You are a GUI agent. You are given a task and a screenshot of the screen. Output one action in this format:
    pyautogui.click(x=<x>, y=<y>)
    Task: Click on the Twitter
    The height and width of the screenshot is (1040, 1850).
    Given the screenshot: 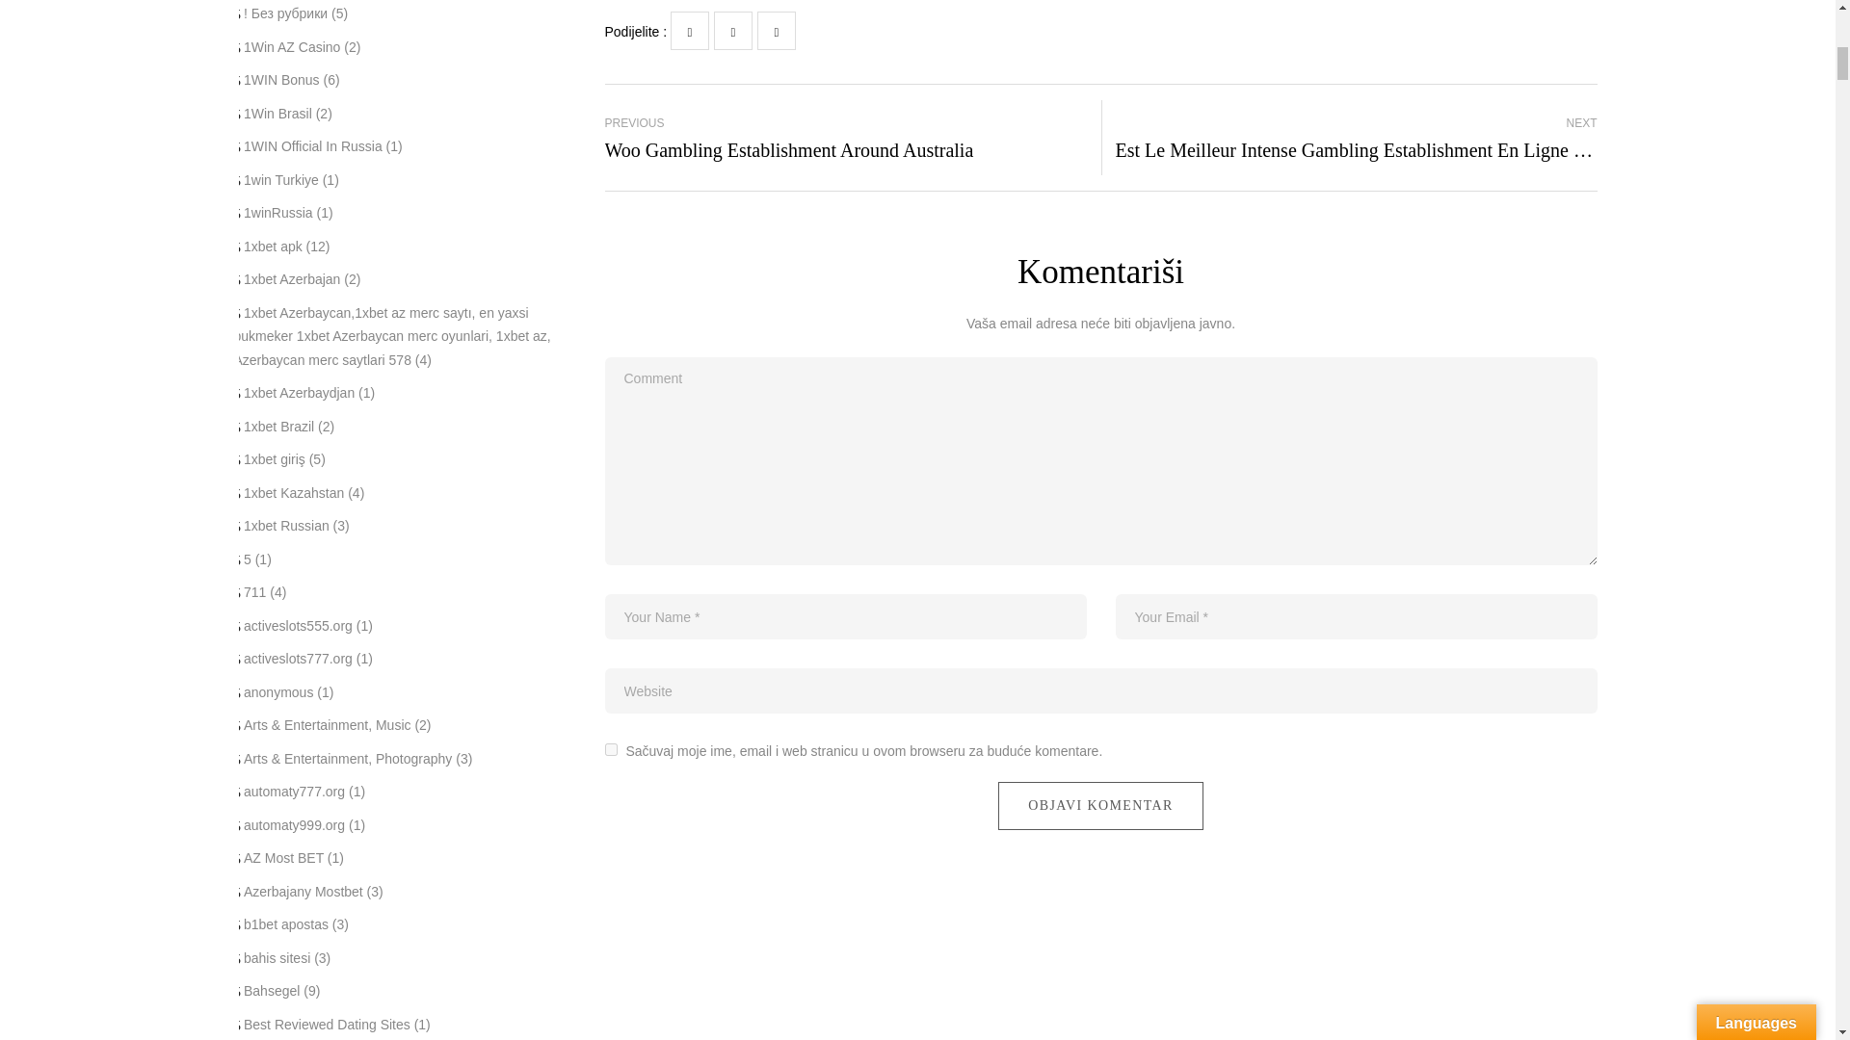 What is the action you would take?
    pyautogui.click(x=733, y=30)
    